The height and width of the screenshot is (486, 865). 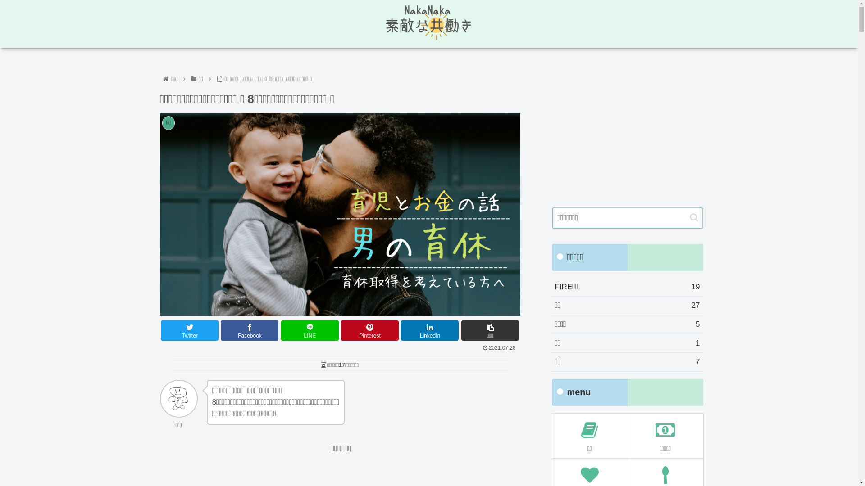 What do you see at coordinates (627, 130) in the screenshot?
I see `Advertisement` at bounding box center [627, 130].